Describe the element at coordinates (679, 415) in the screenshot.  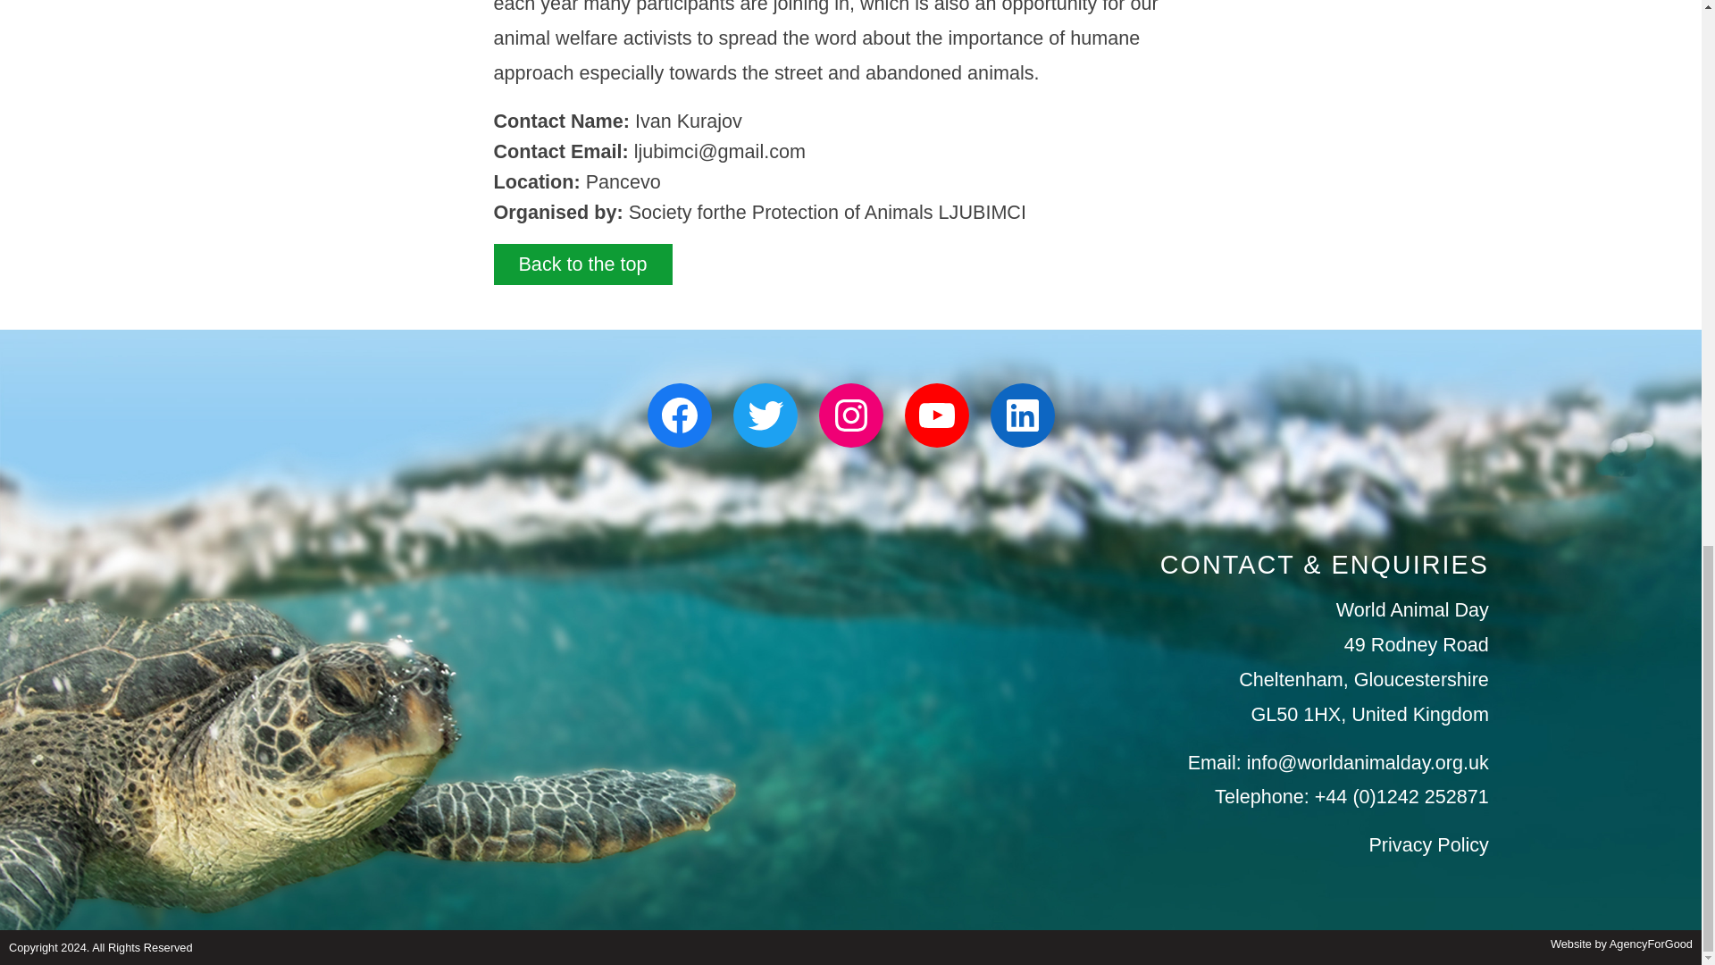
I see `Facebook` at that location.